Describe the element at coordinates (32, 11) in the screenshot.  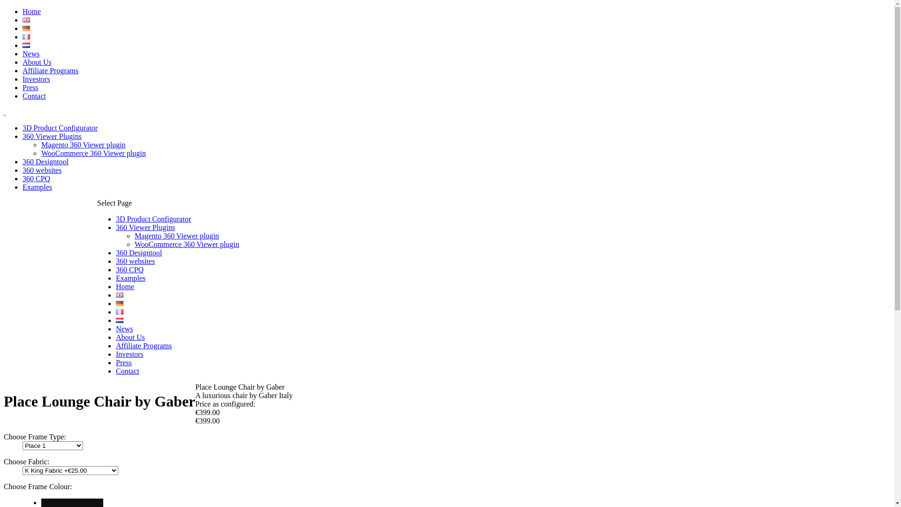
I see `Home` at that location.